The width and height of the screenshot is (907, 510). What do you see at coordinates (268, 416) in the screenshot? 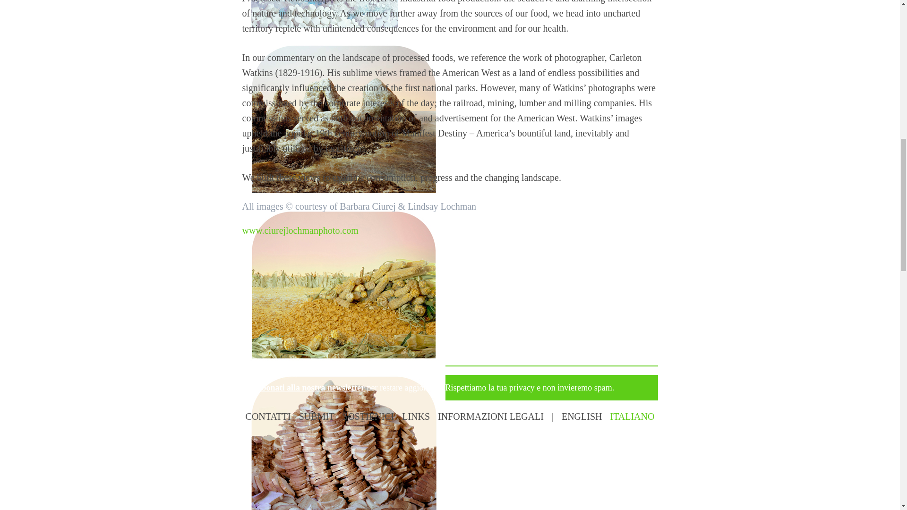
I see `CONTATTI` at bounding box center [268, 416].